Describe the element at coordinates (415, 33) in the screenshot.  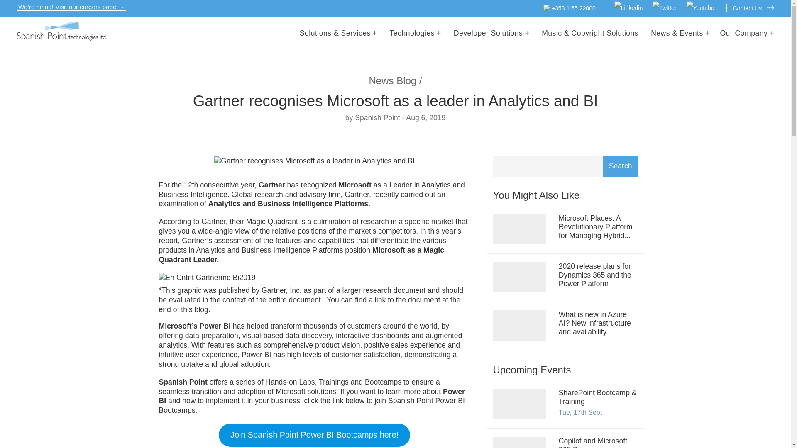
I see `Technologies` at that location.